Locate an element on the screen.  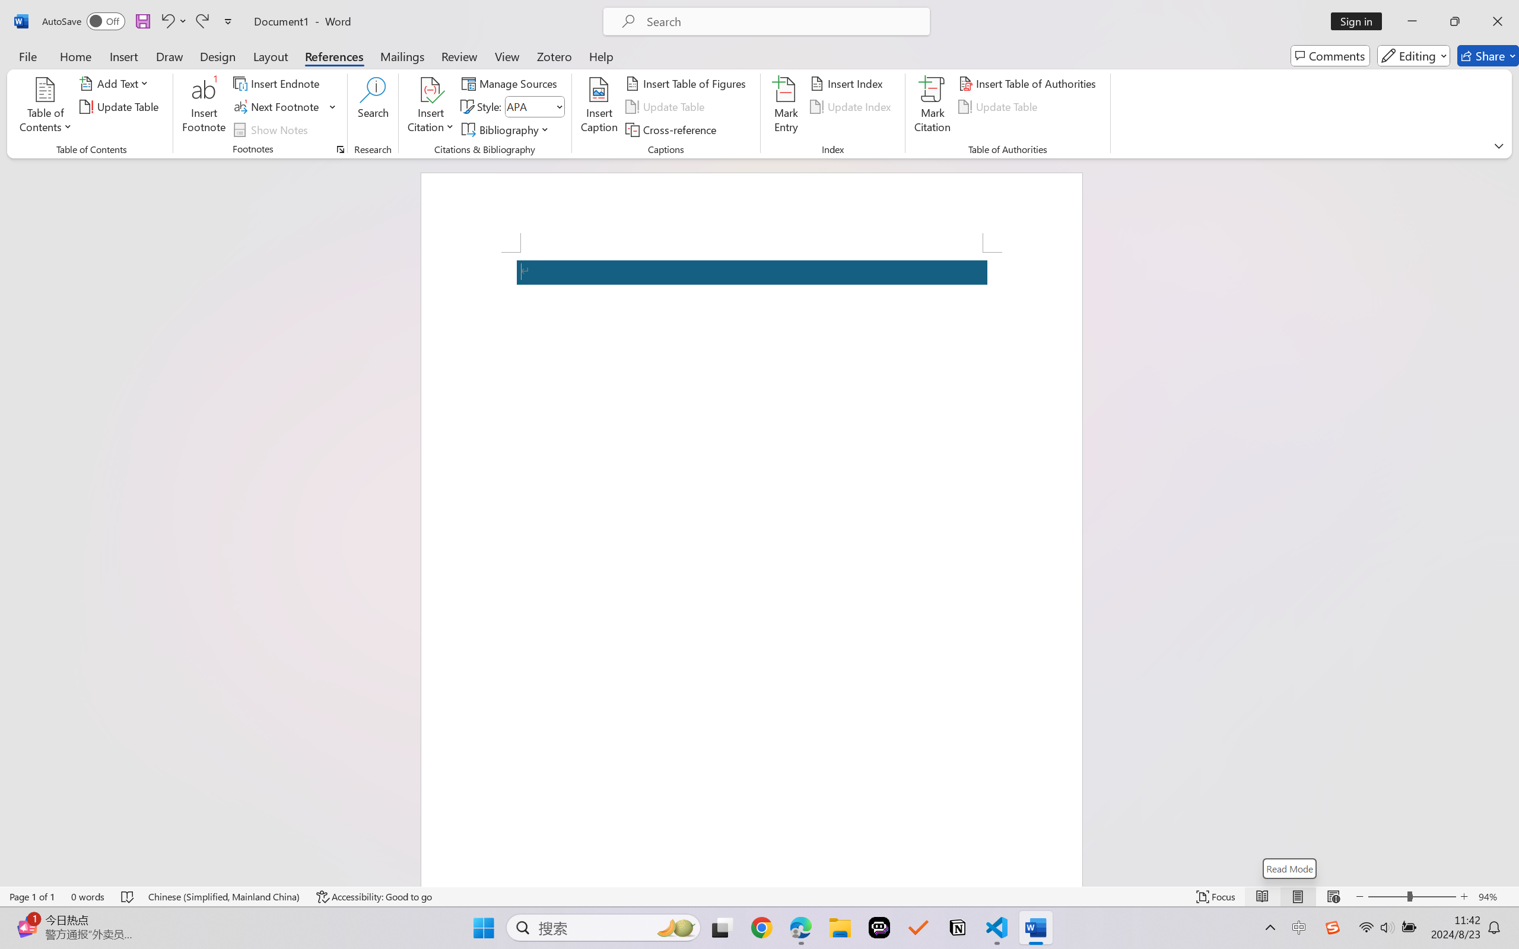
Mark Citation... is located at coordinates (933, 107).